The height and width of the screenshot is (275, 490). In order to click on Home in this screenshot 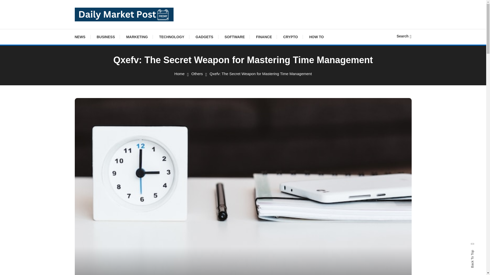, I will do `click(179, 74)`.